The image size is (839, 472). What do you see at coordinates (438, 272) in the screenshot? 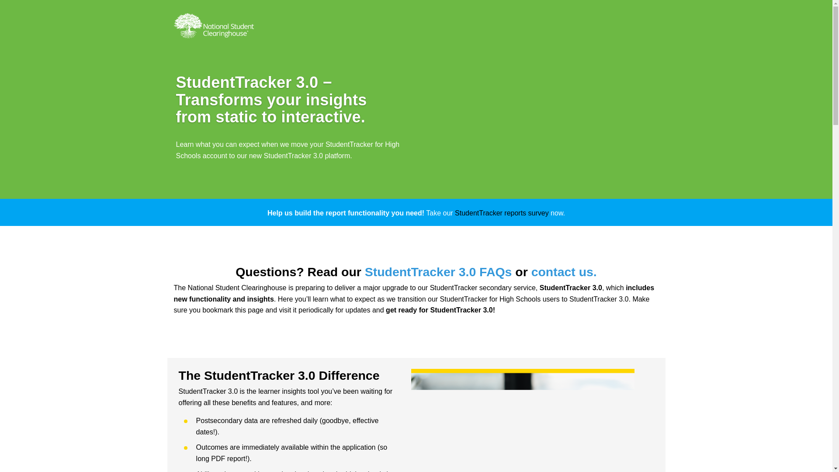
I see `StudentTracker 3.0 FAQs` at bounding box center [438, 272].